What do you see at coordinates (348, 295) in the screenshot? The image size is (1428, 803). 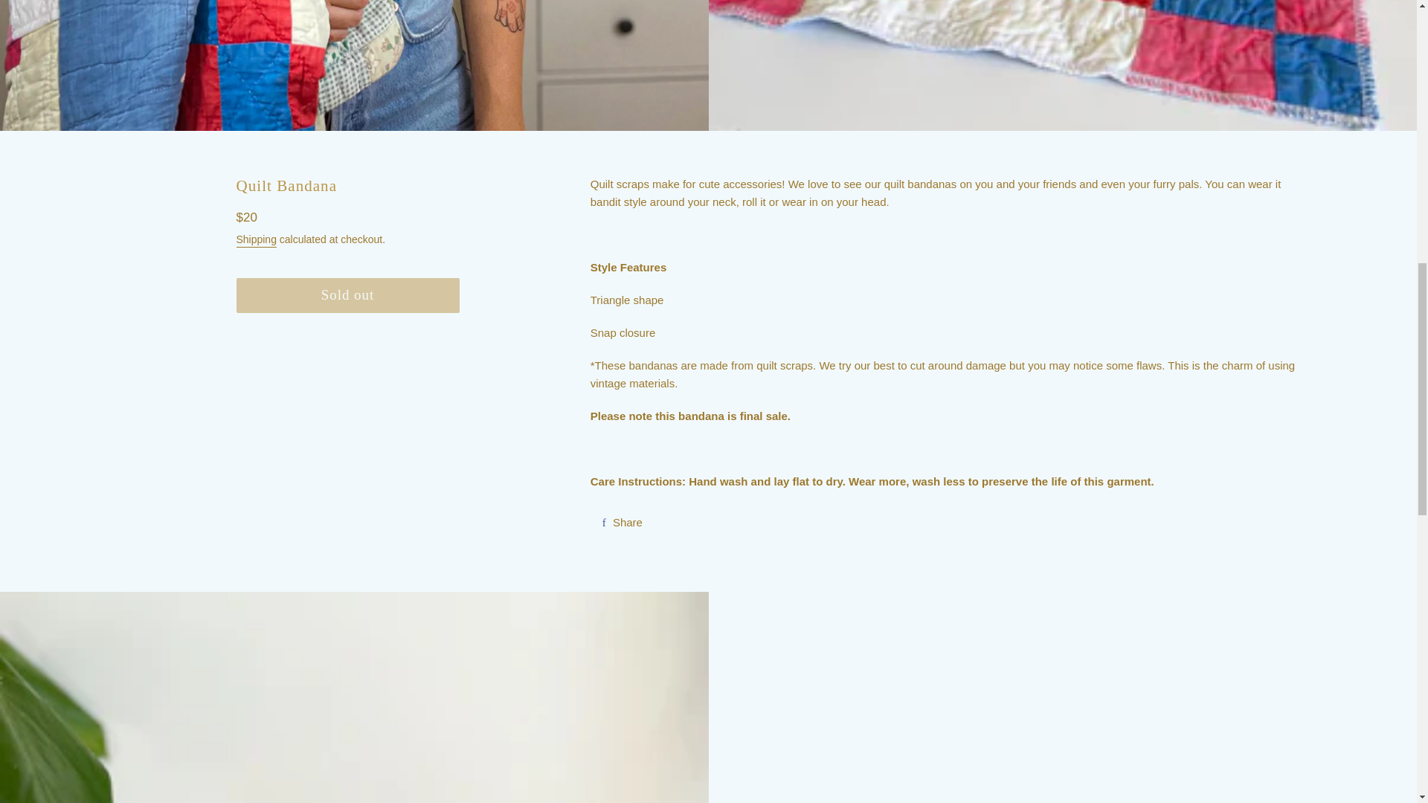 I see `Sold out` at bounding box center [348, 295].